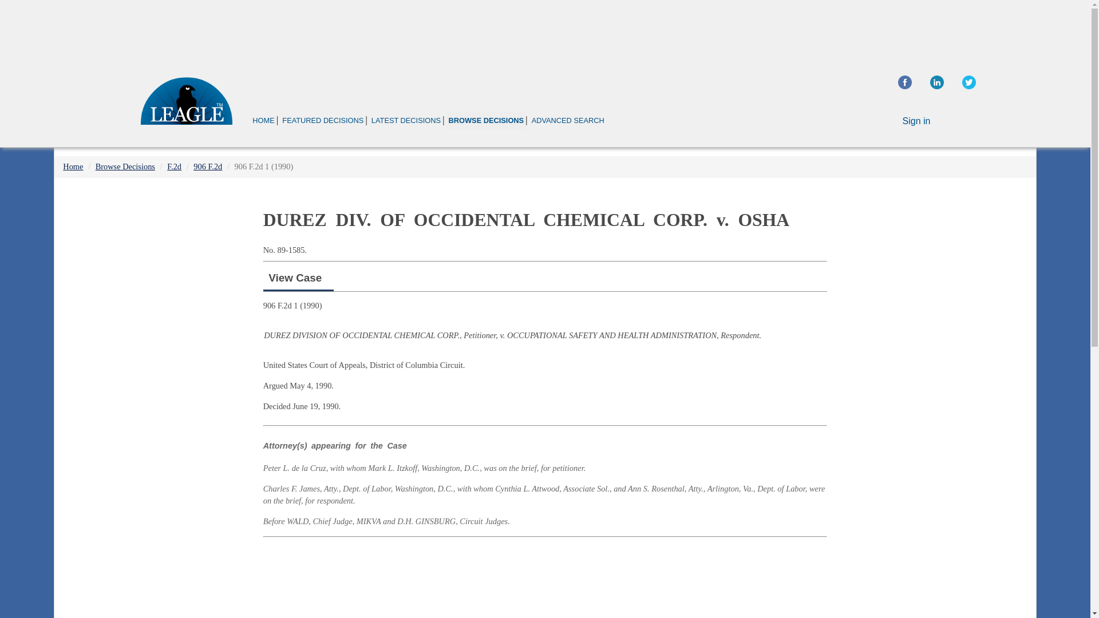 The height and width of the screenshot is (618, 1099). What do you see at coordinates (545, 580) in the screenshot?
I see `Advertisement` at bounding box center [545, 580].